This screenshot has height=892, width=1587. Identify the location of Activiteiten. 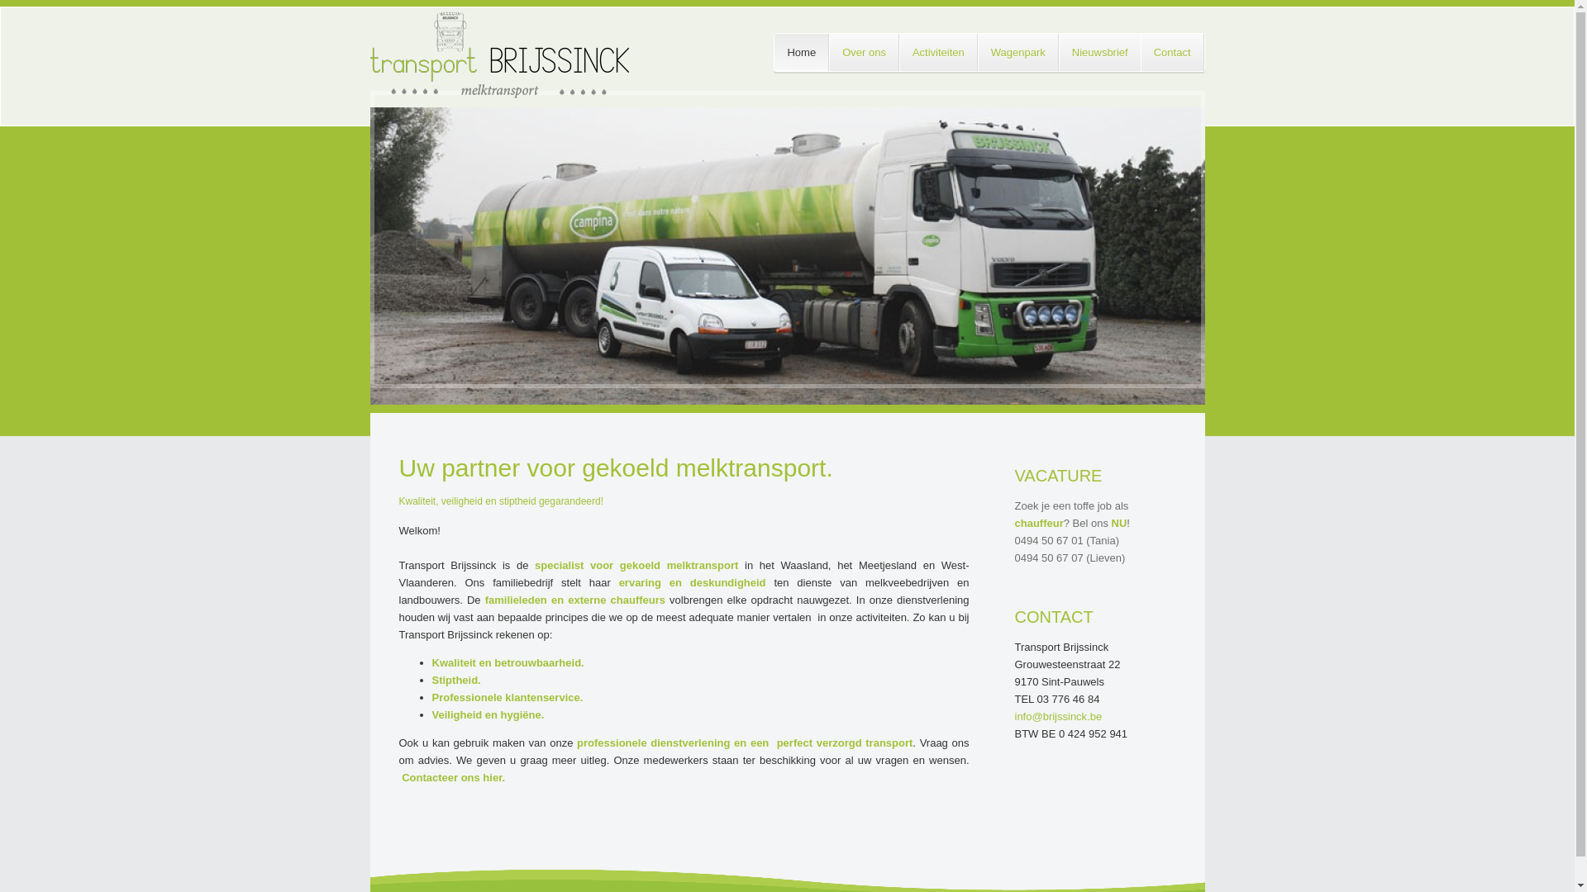
(939, 53).